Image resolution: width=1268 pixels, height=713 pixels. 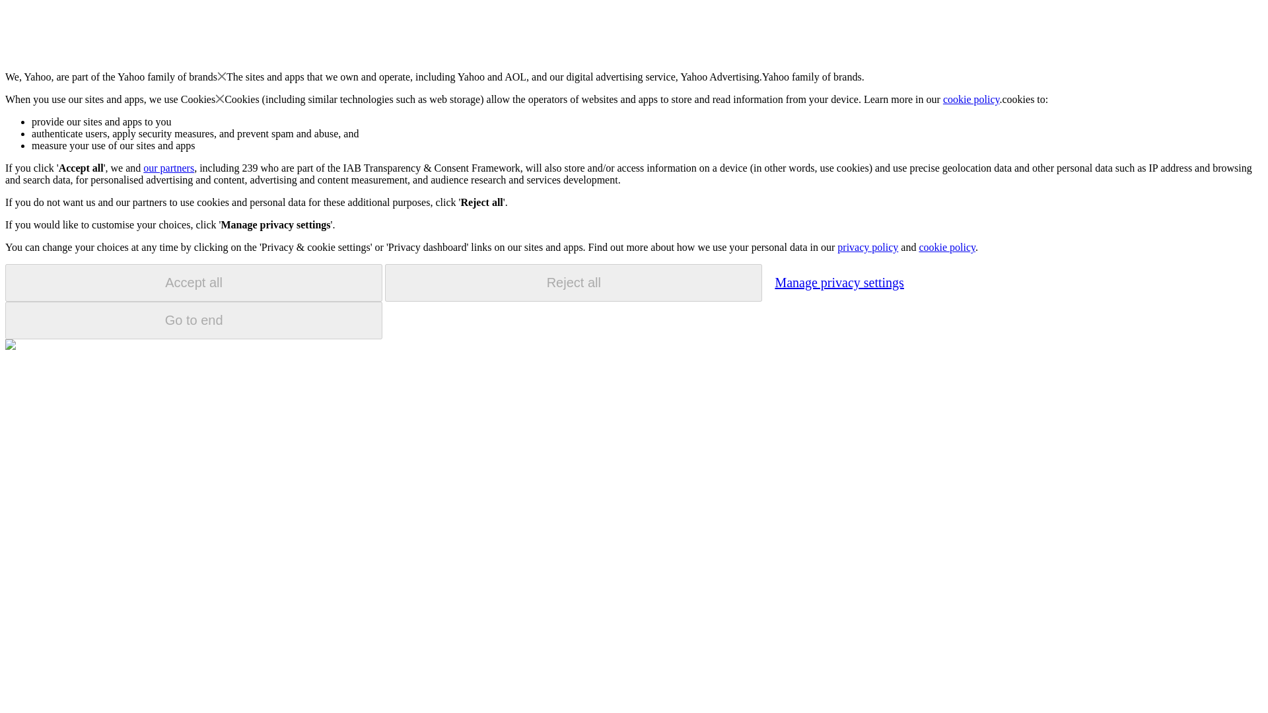 I want to click on Reject all, so click(x=573, y=283).